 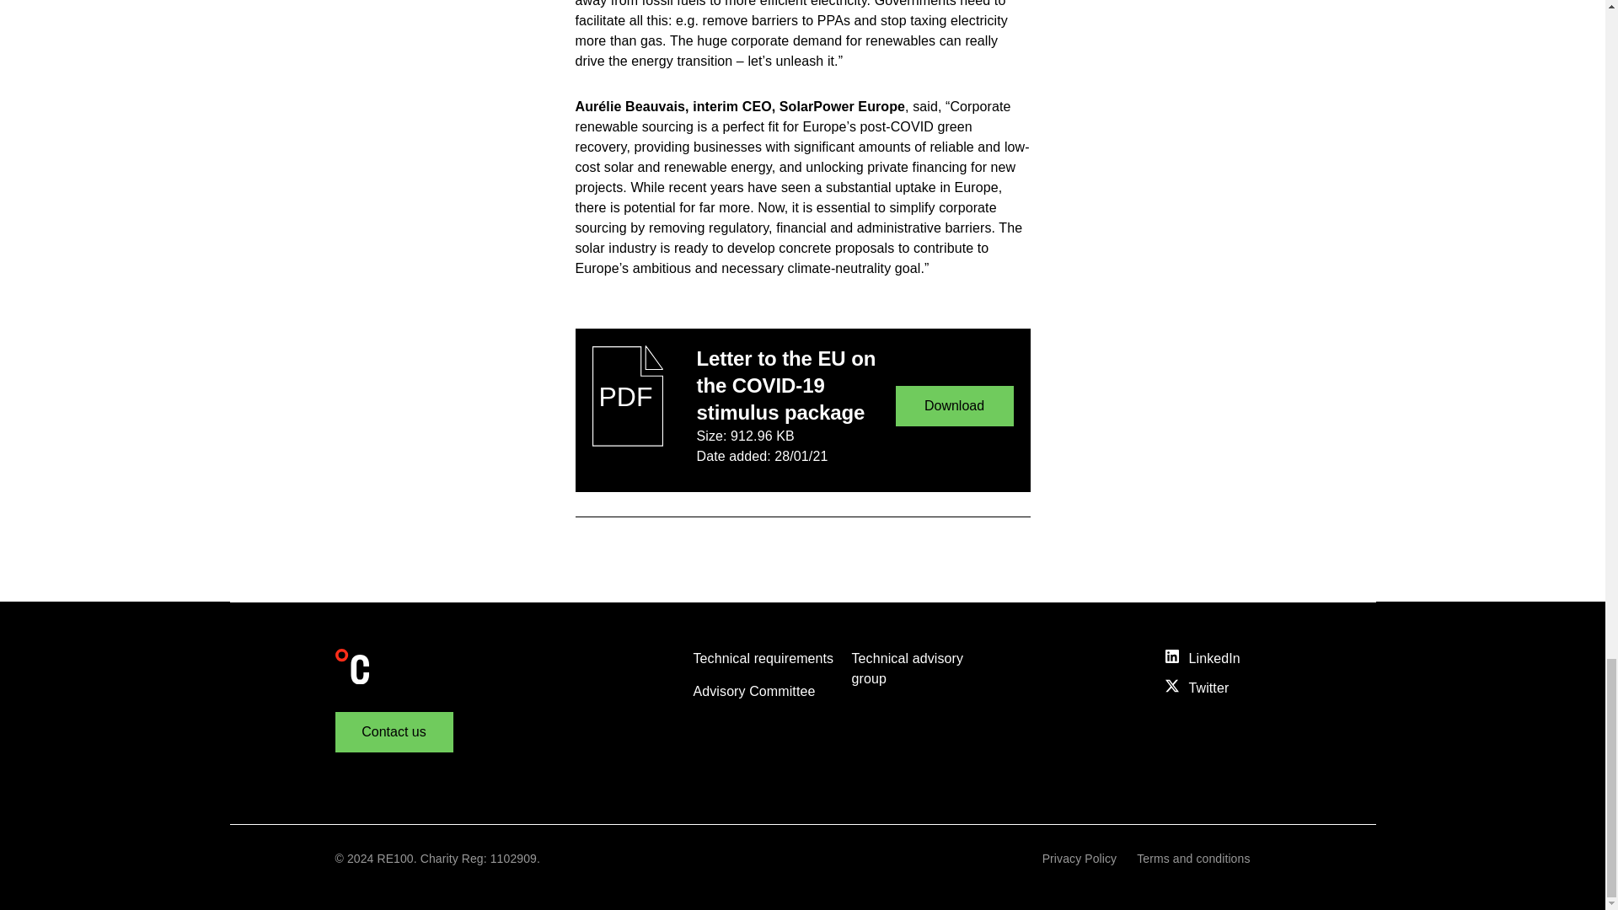 What do you see at coordinates (1217, 659) in the screenshot?
I see `LinkedIn` at bounding box center [1217, 659].